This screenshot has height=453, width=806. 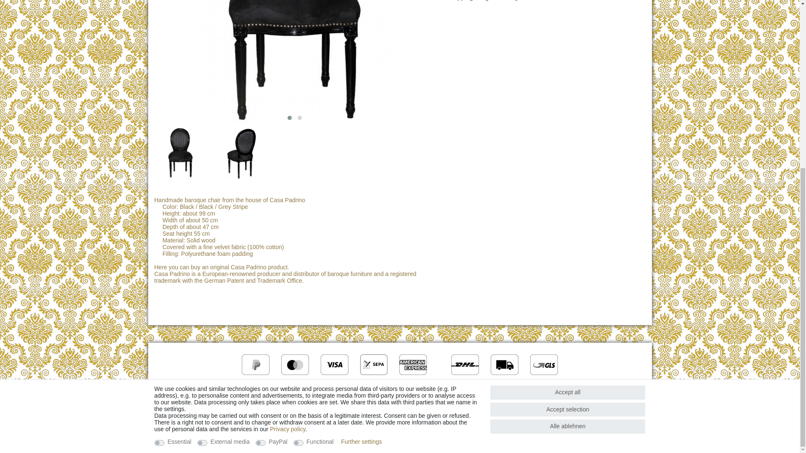 What do you see at coordinates (295, 364) in the screenshot?
I see `Mastercard` at bounding box center [295, 364].